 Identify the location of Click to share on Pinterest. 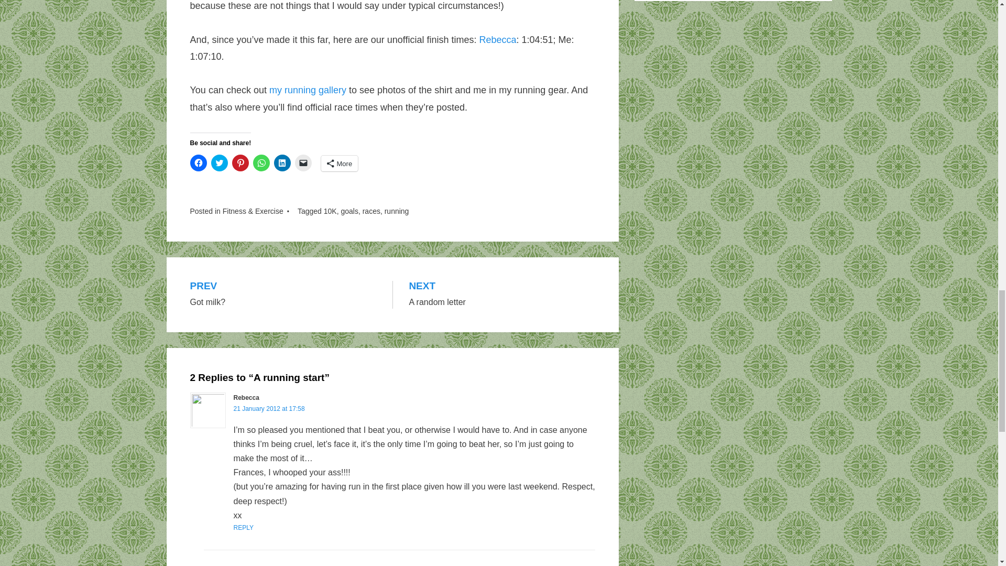
(240, 162).